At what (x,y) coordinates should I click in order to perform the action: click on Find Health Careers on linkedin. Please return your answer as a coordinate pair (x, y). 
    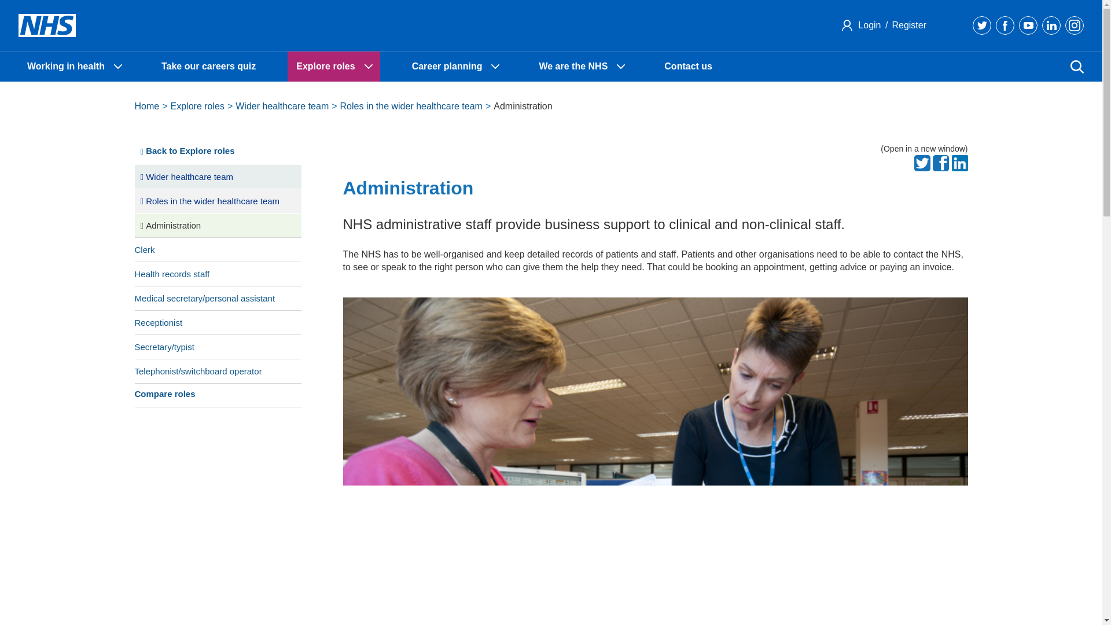
    Looking at the image, I should click on (1051, 25).